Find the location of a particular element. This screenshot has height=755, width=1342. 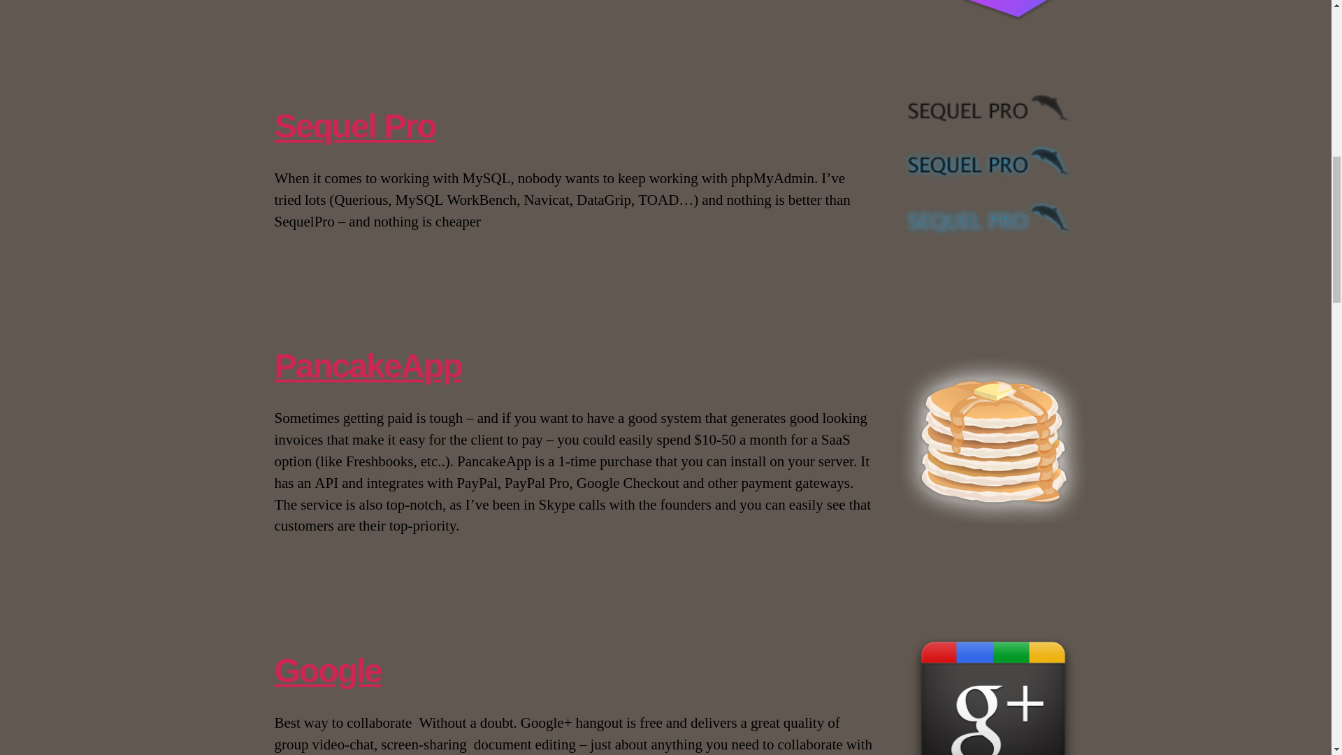

Sequel Pro is located at coordinates (354, 126).